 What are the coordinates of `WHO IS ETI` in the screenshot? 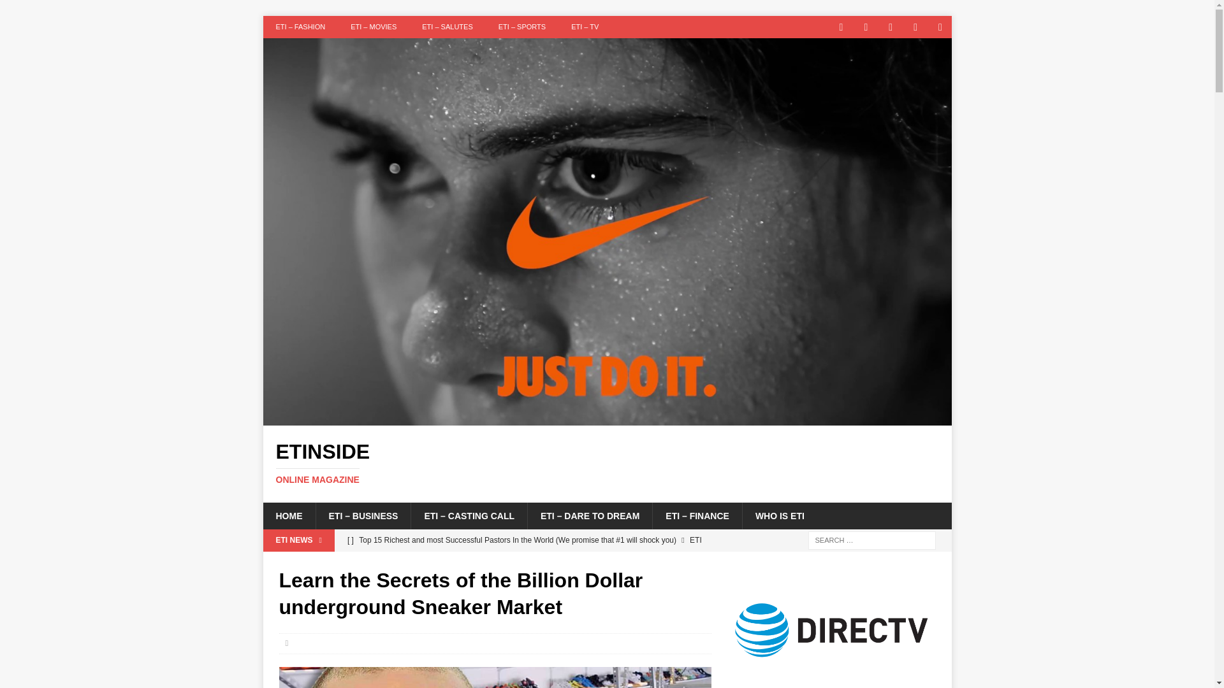 It's located at (779, 516).